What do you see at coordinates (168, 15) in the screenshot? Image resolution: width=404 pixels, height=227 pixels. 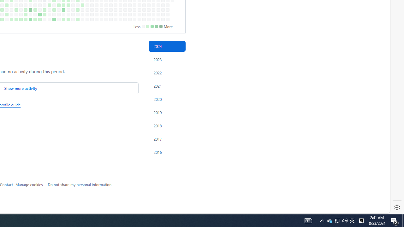 I see `No contributions on December 27th.` at bounding box center [168, 15].